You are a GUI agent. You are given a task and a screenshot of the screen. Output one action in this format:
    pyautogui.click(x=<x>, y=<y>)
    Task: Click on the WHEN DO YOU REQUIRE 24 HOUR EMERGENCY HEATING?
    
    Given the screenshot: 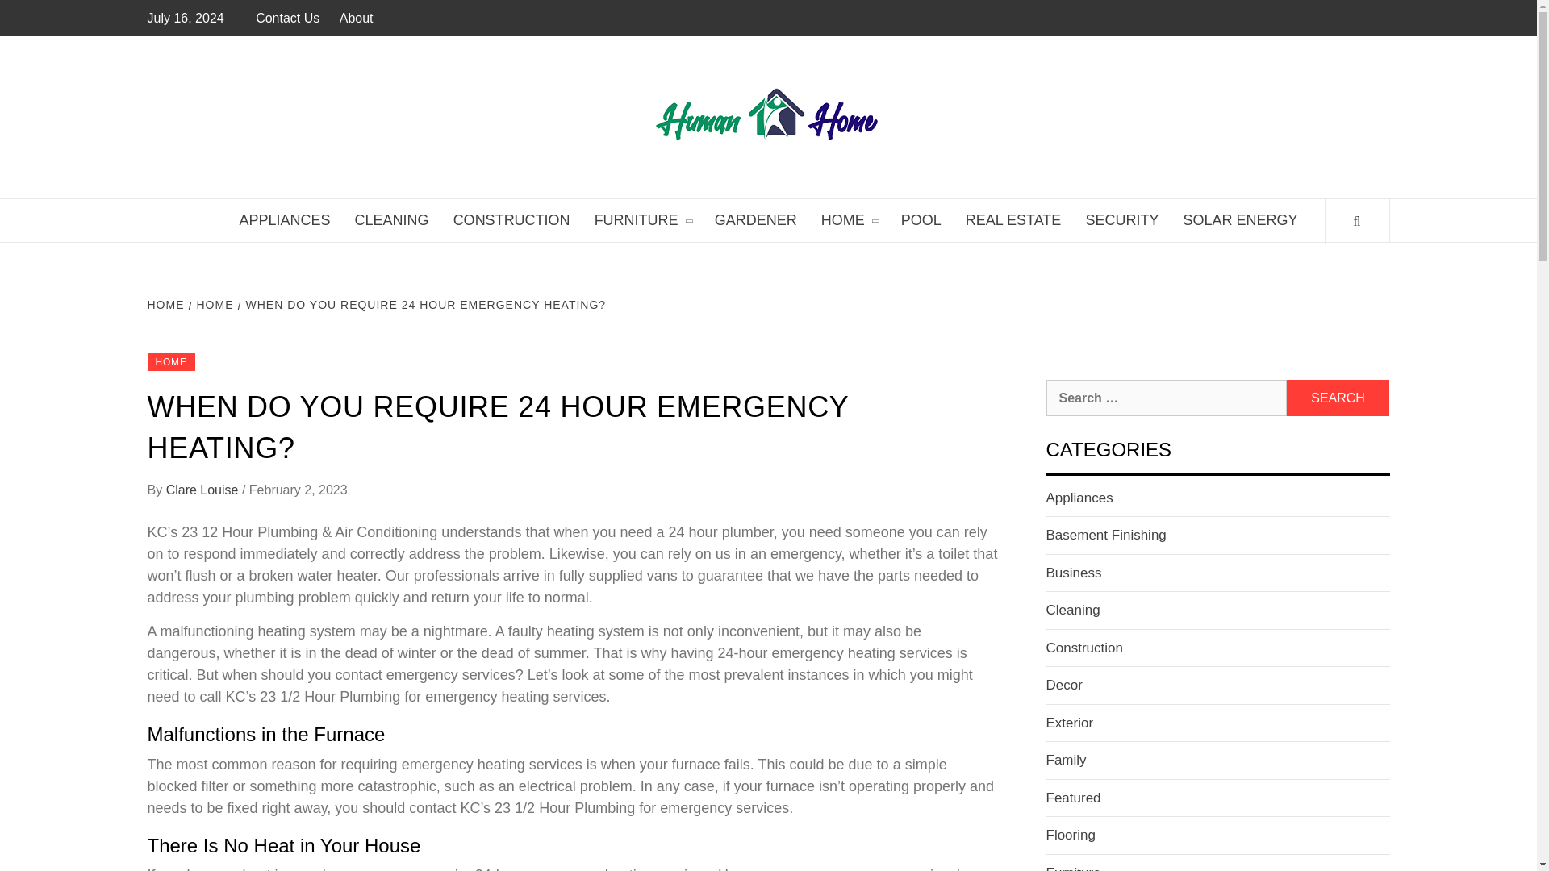 What is the action you would take?
    pyautogui.click(x=423, y=305)
    